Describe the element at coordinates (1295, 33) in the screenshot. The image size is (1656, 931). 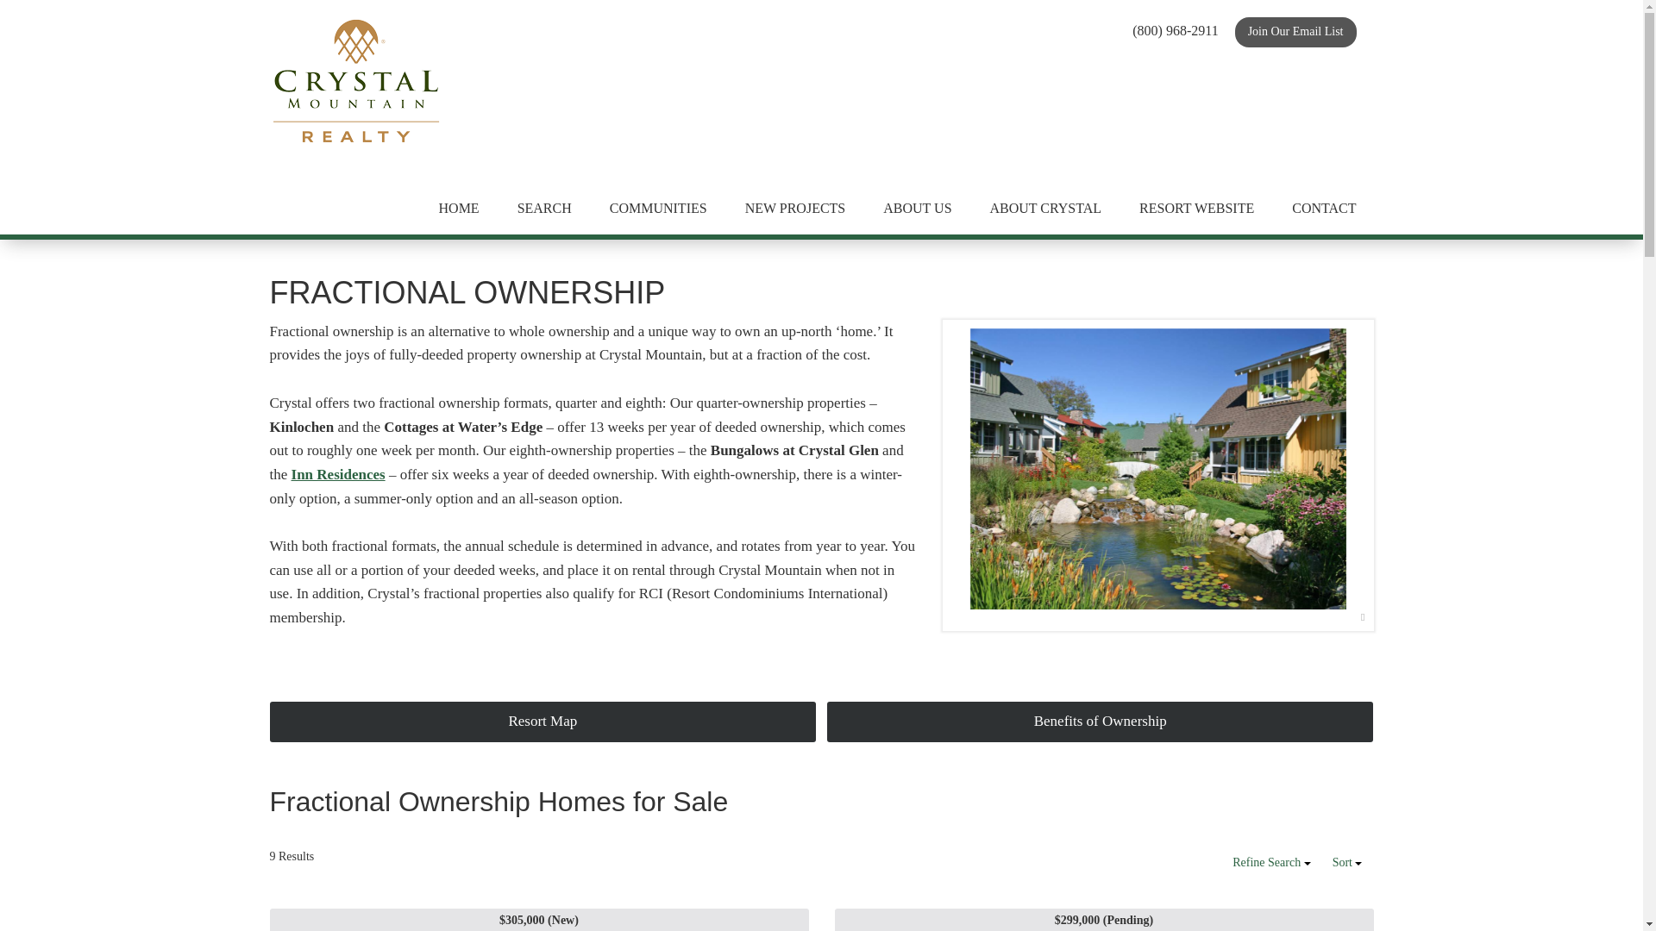
I see `Join Our Email List` at that location.